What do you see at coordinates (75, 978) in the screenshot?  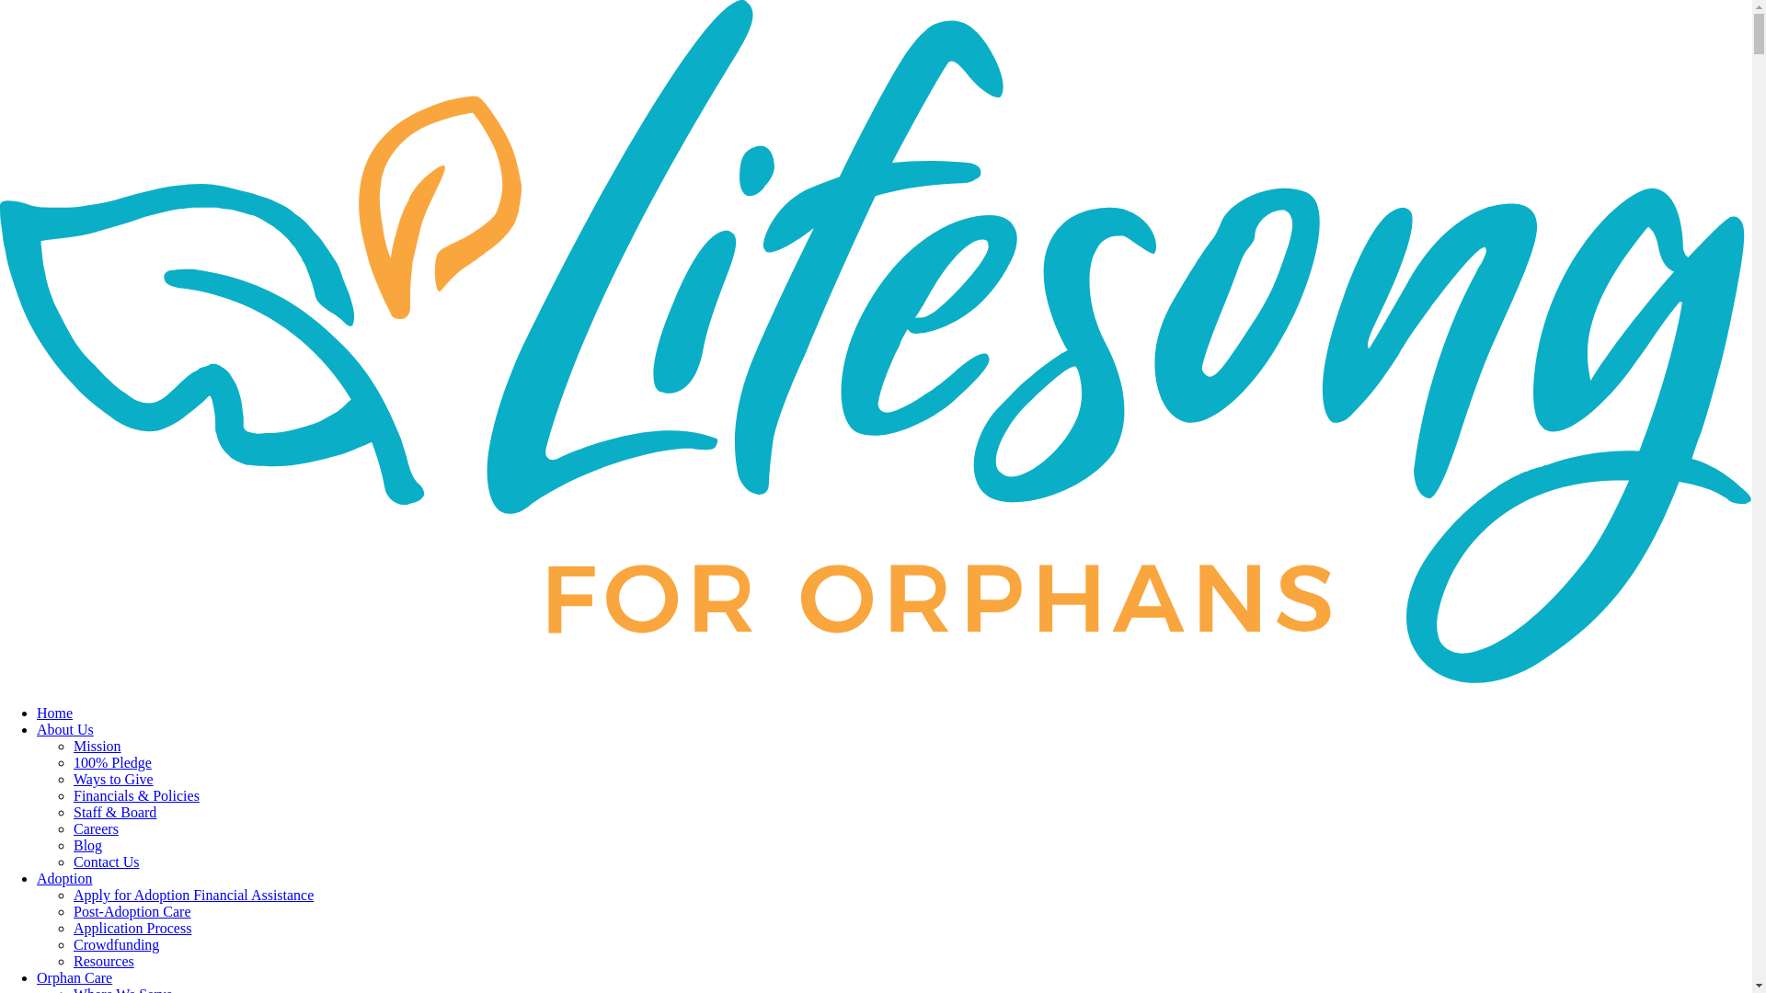 I see `Orphan Care` at bounding box center [75, 978].